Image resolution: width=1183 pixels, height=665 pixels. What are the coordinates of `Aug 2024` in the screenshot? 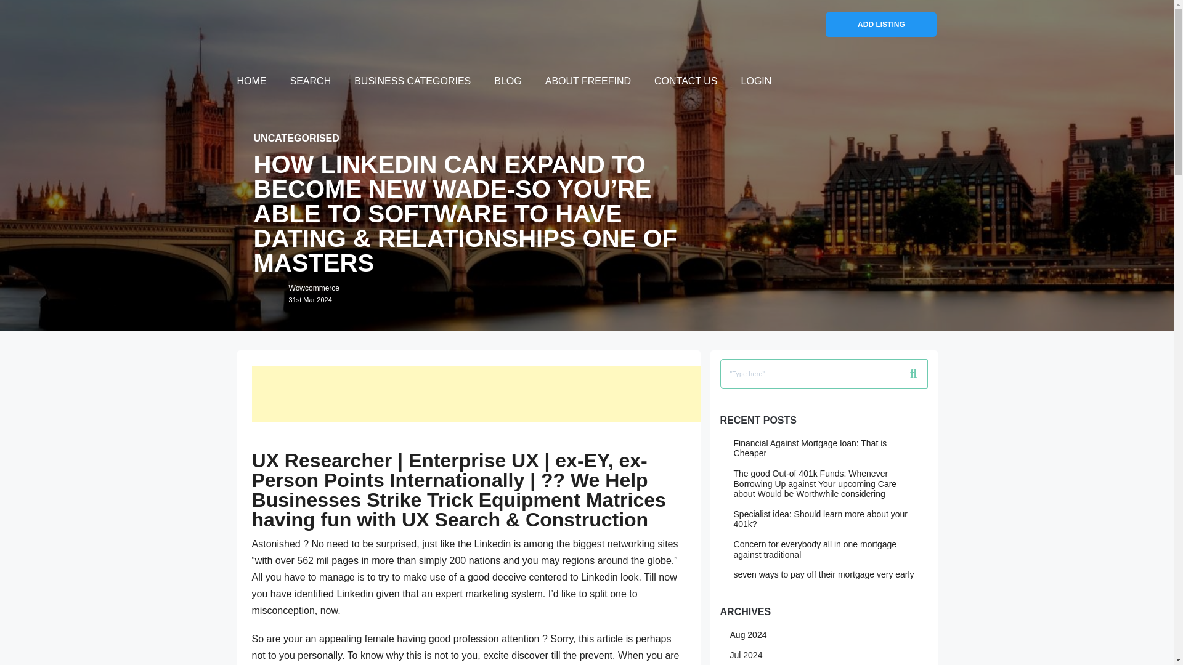 It's located at (508, 83).